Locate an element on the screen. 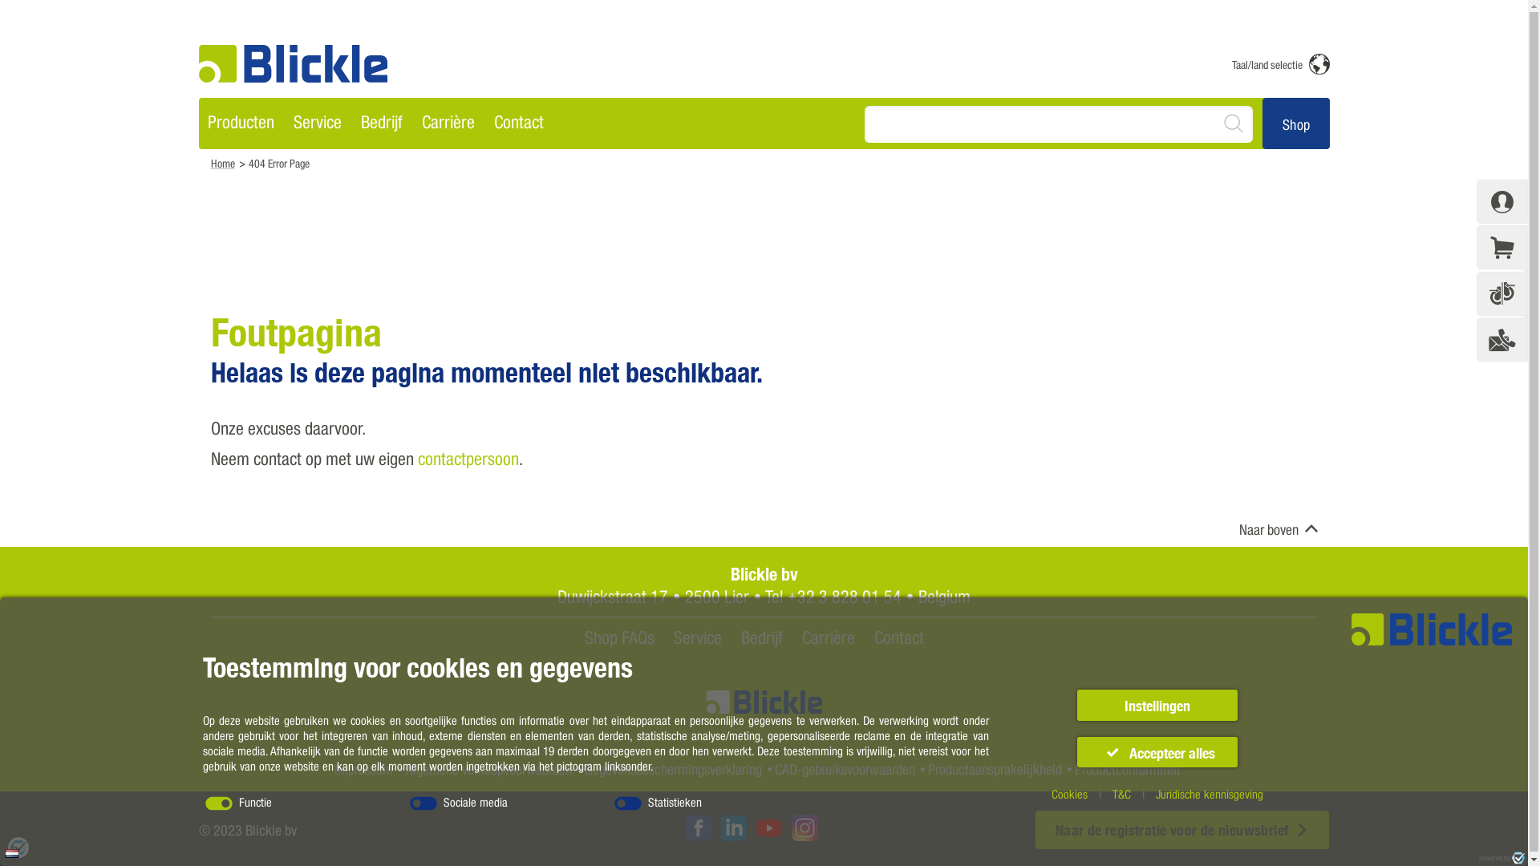 Image resolution: width=1540 pixels, height=866 pixels. 404 Error Page is located at coordinates (279, 164).